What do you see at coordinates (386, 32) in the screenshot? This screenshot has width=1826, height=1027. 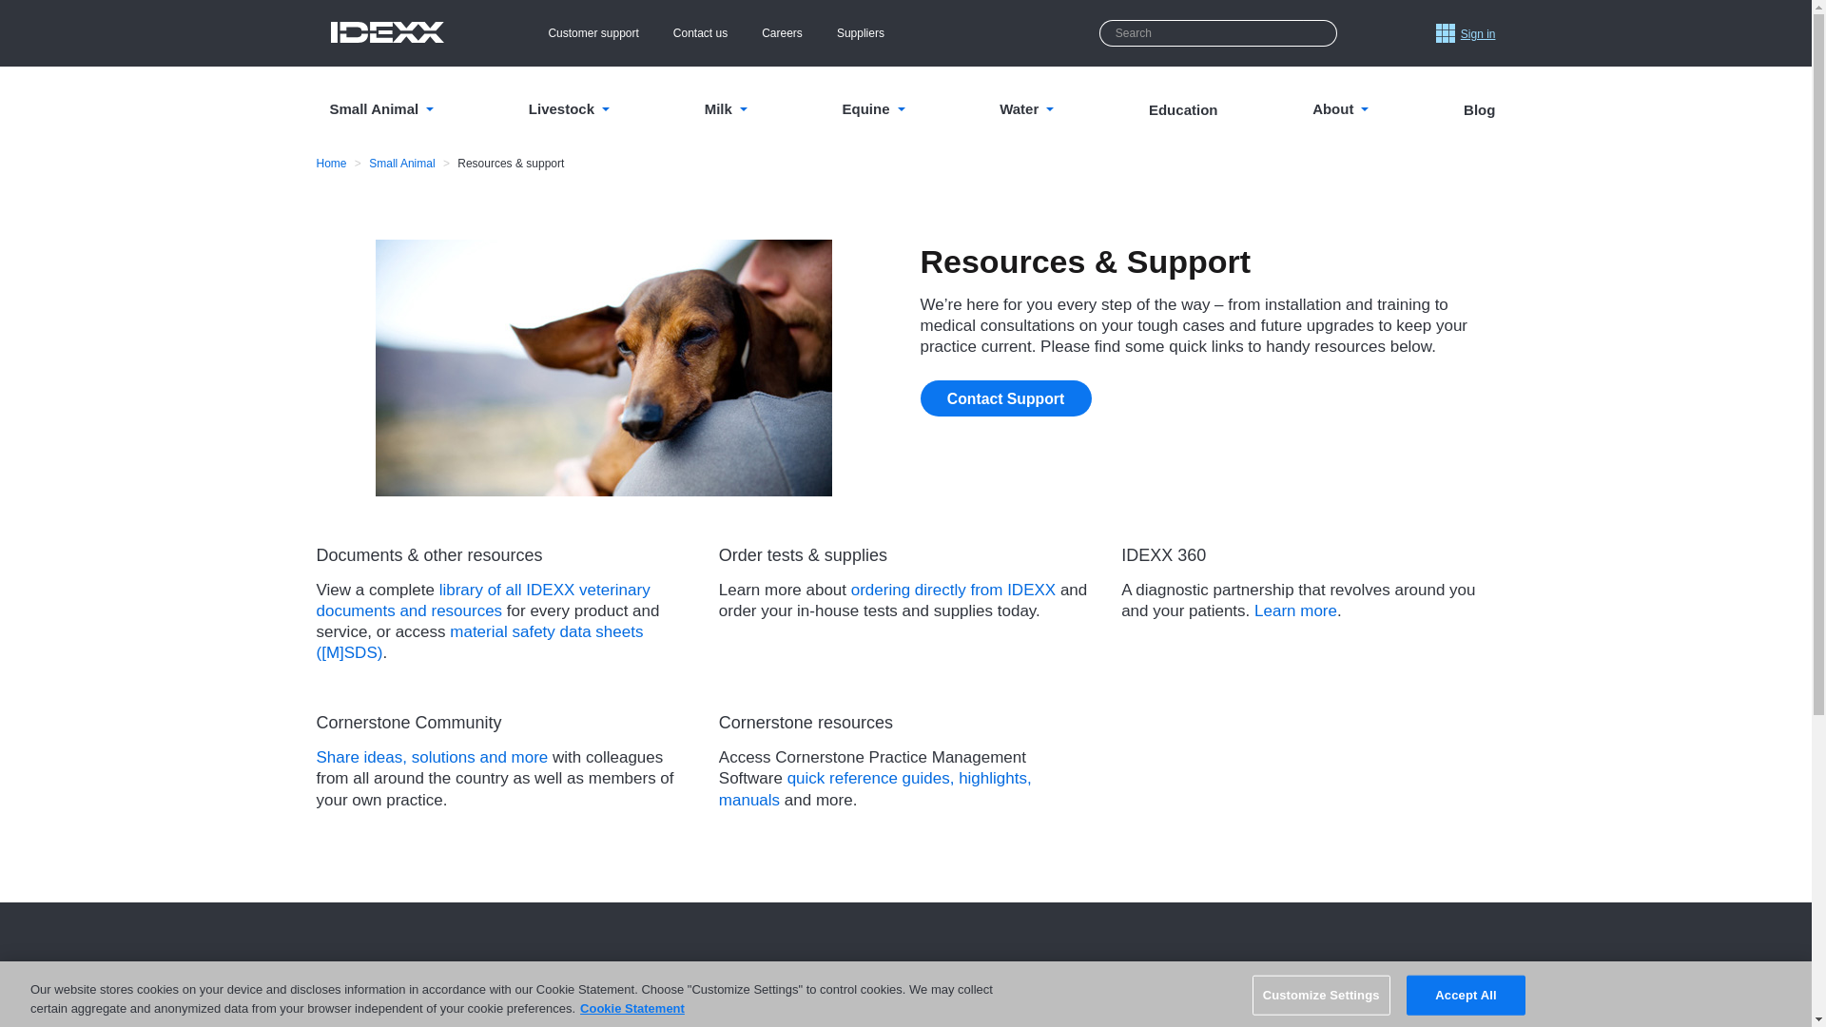 I see `IDEXX` at bounding box center [386, 32].